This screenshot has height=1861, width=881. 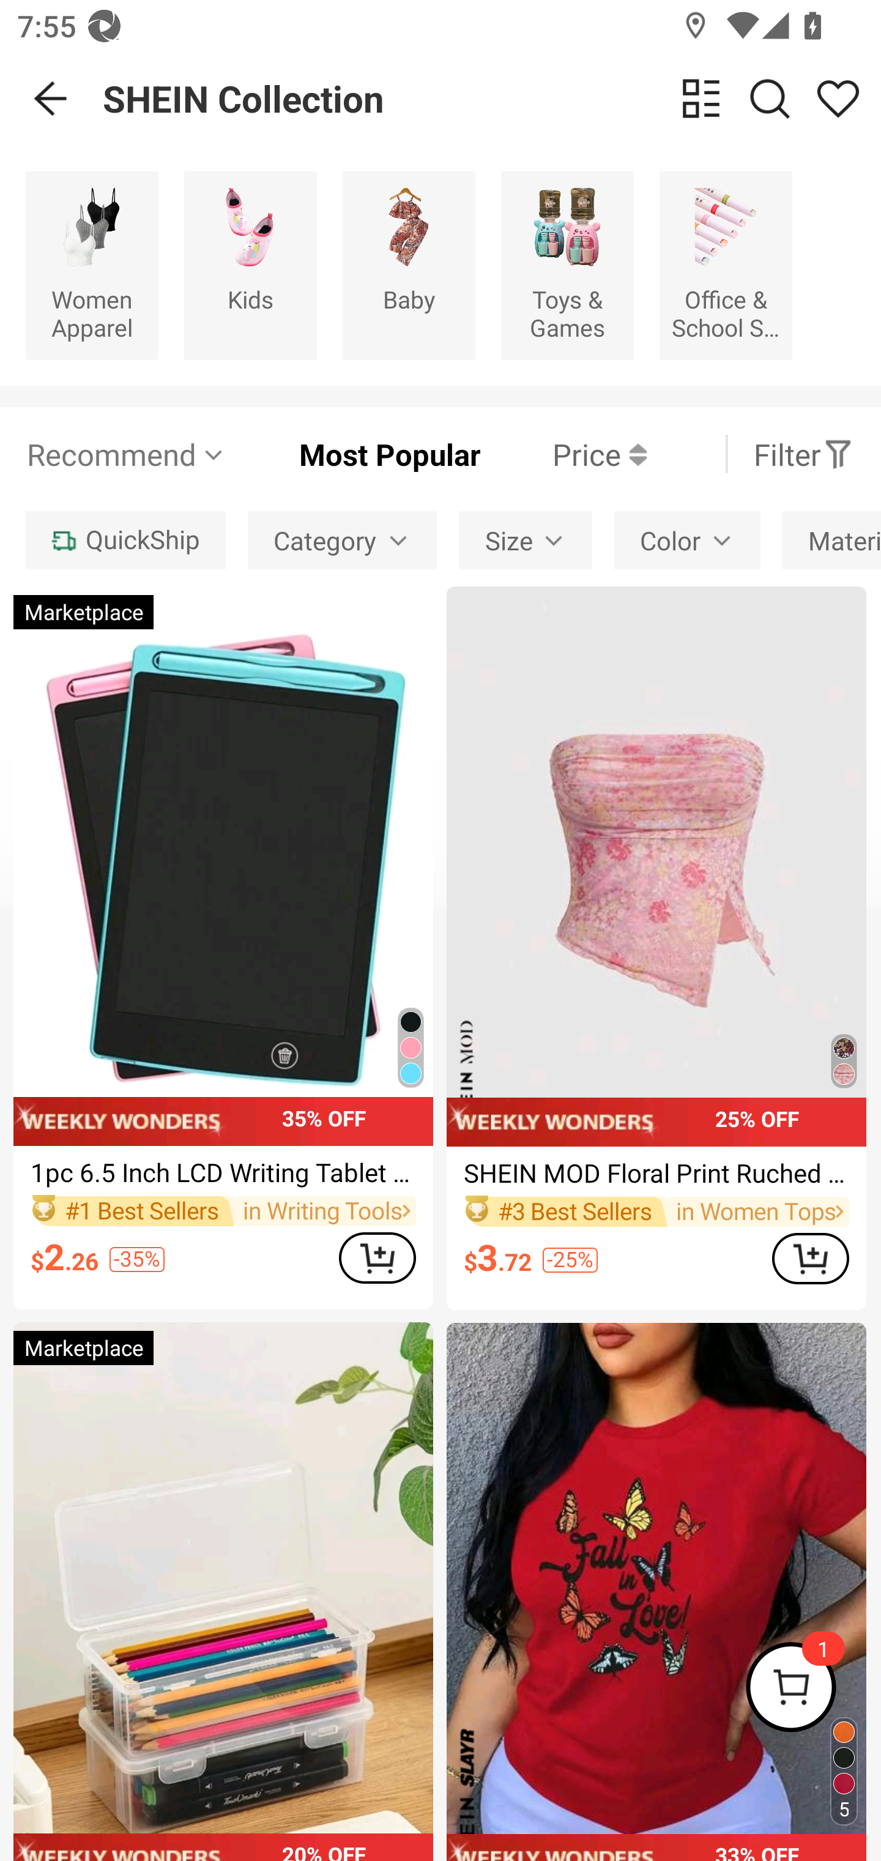 What do you see at coordinates (377, 1257) in the screenshot?
I see `ADD TO CART` at bounding box center [377, 1257].